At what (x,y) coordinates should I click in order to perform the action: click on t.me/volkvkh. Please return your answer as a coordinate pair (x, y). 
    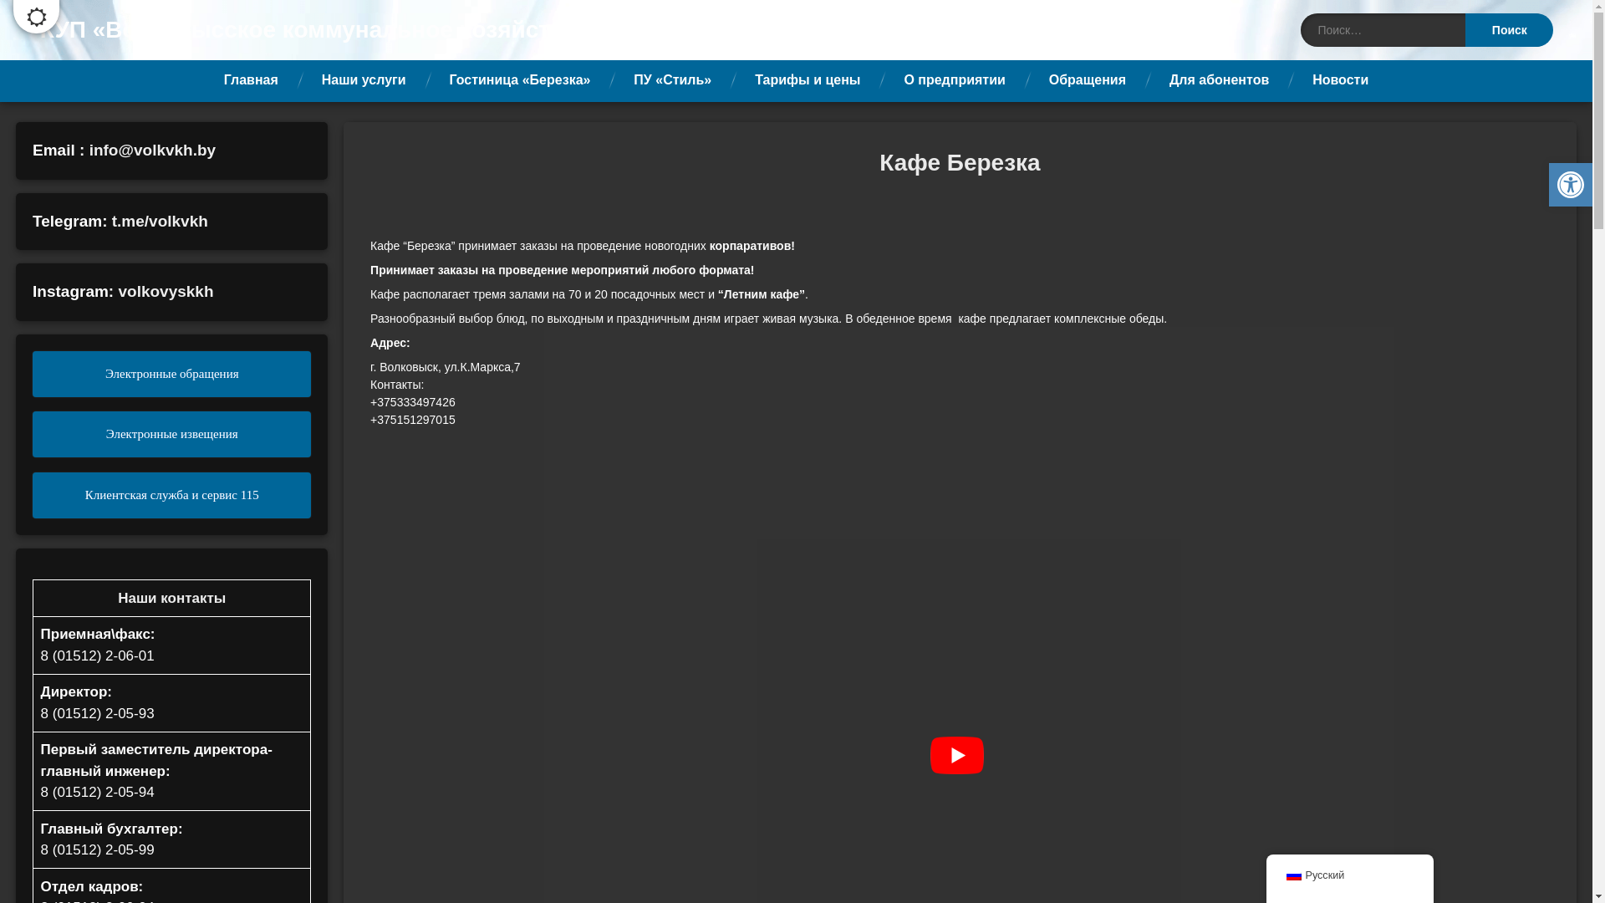
    Looking at the image, I should click on (160, 221).